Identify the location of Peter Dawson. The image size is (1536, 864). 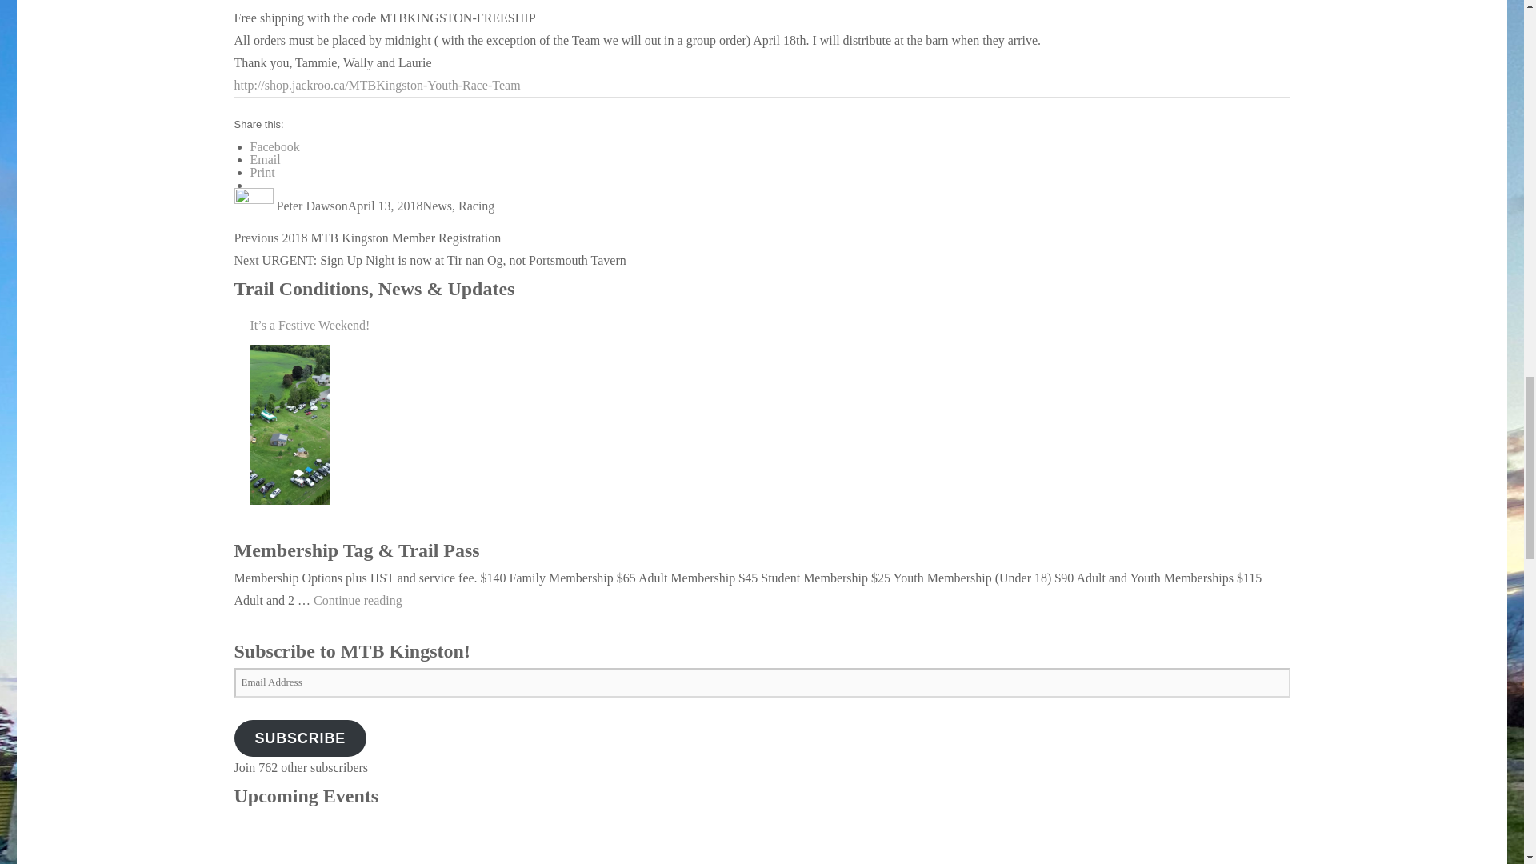
(312, 206).